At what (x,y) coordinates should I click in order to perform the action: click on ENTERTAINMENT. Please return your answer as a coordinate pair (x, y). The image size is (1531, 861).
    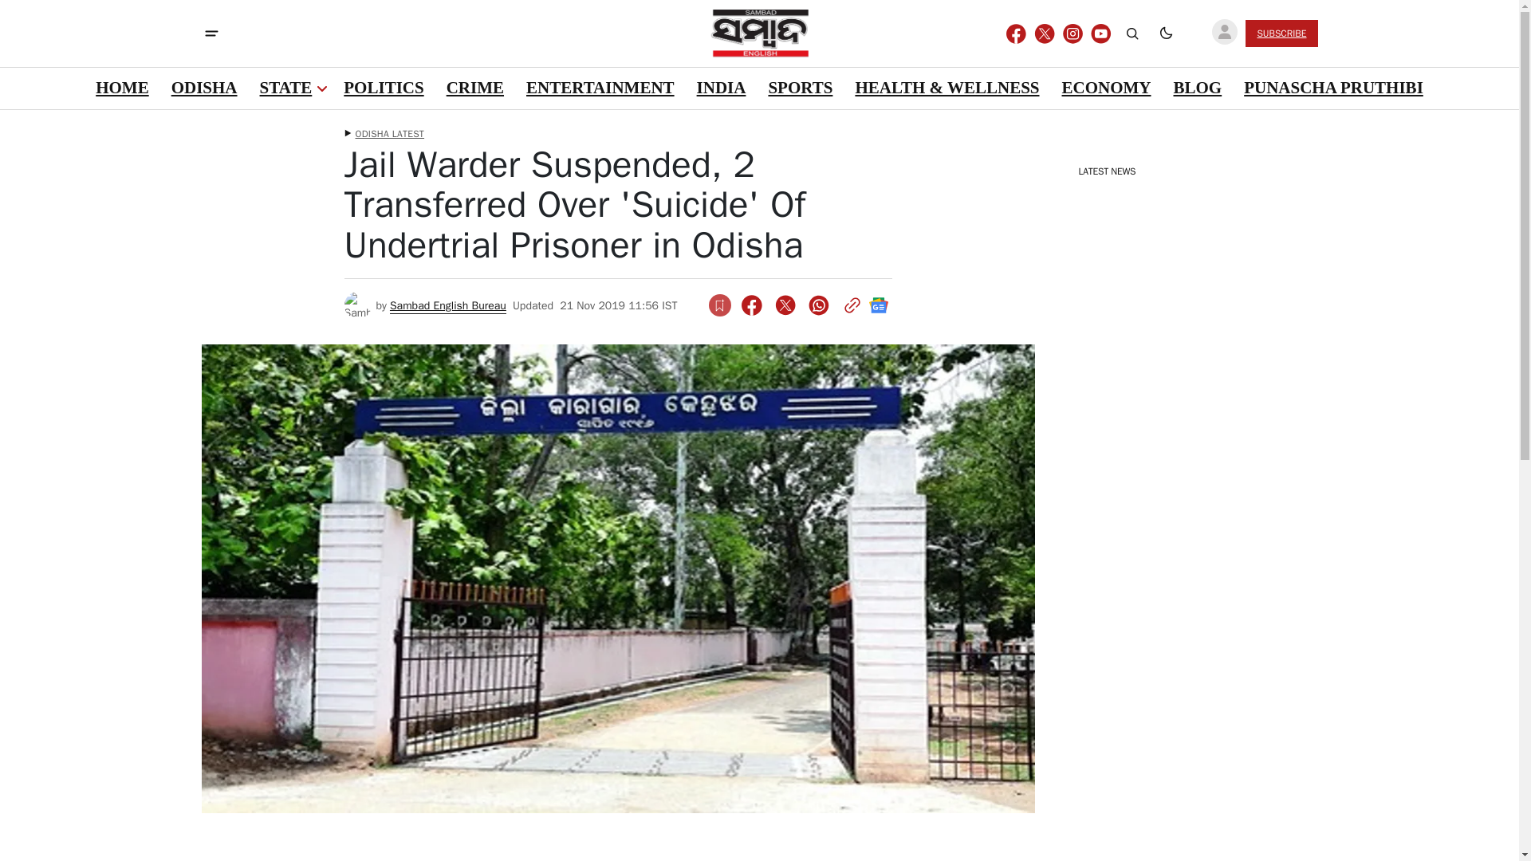
    Looking at the image, I should click on (600, 88).